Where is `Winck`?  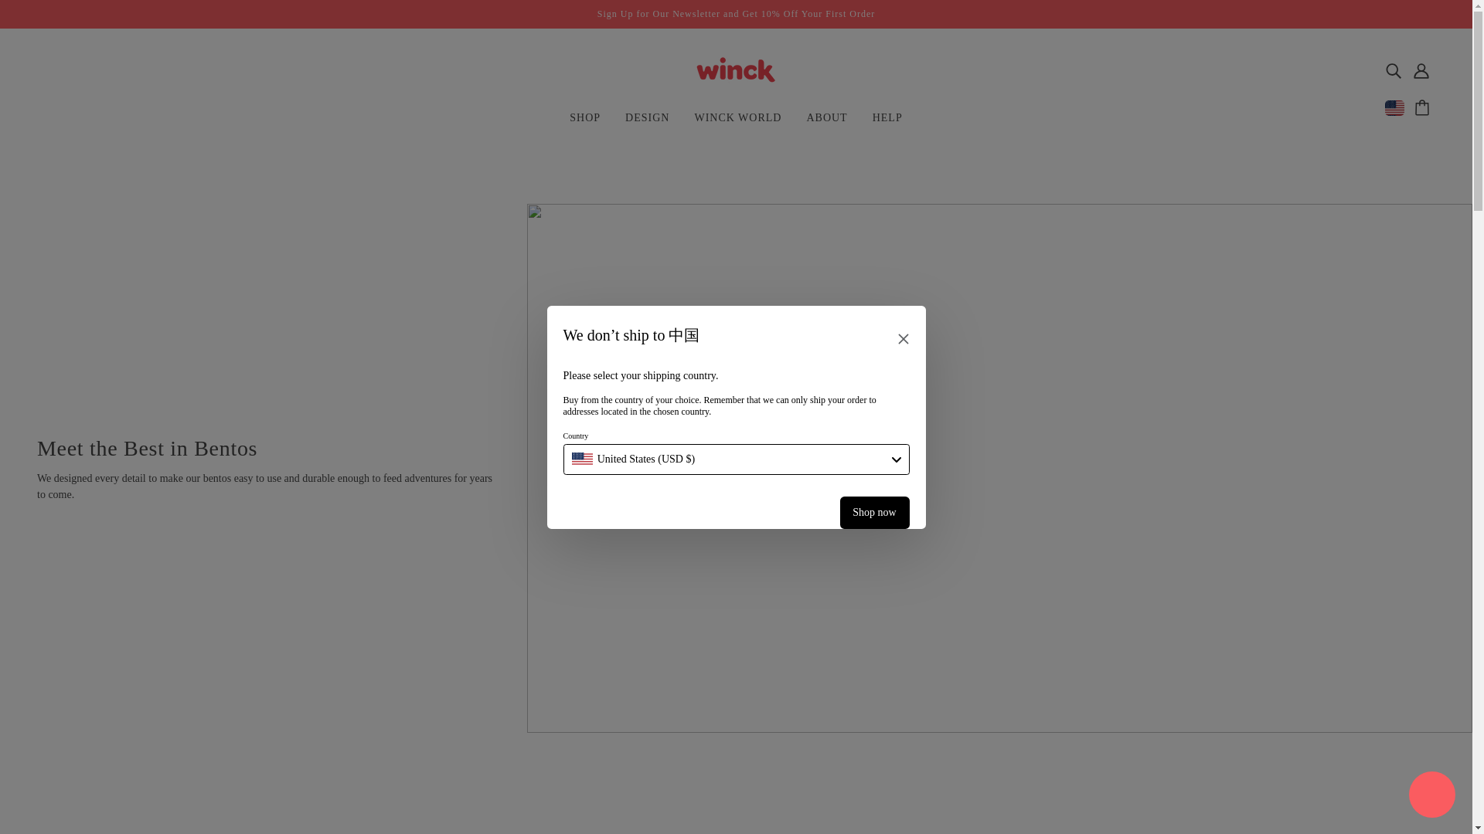 Winck is located at coordinates (736, 83).